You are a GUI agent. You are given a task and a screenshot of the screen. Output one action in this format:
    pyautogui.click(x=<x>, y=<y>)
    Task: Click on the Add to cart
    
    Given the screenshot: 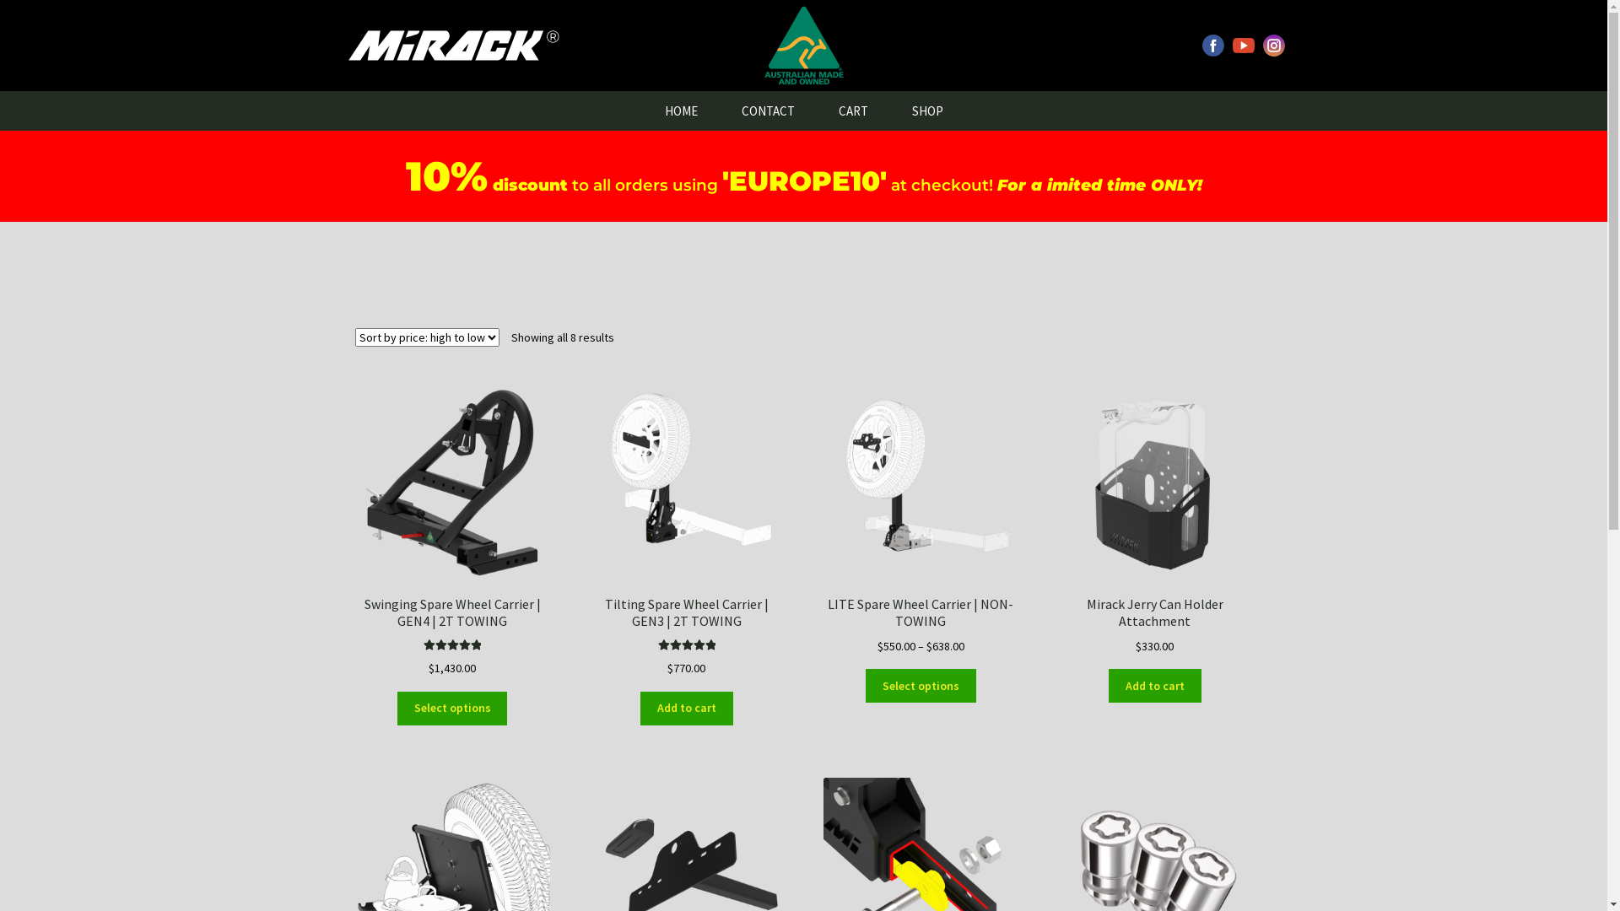 What is the action you would take?
    pyautogui.click(x=687, y=709)
    